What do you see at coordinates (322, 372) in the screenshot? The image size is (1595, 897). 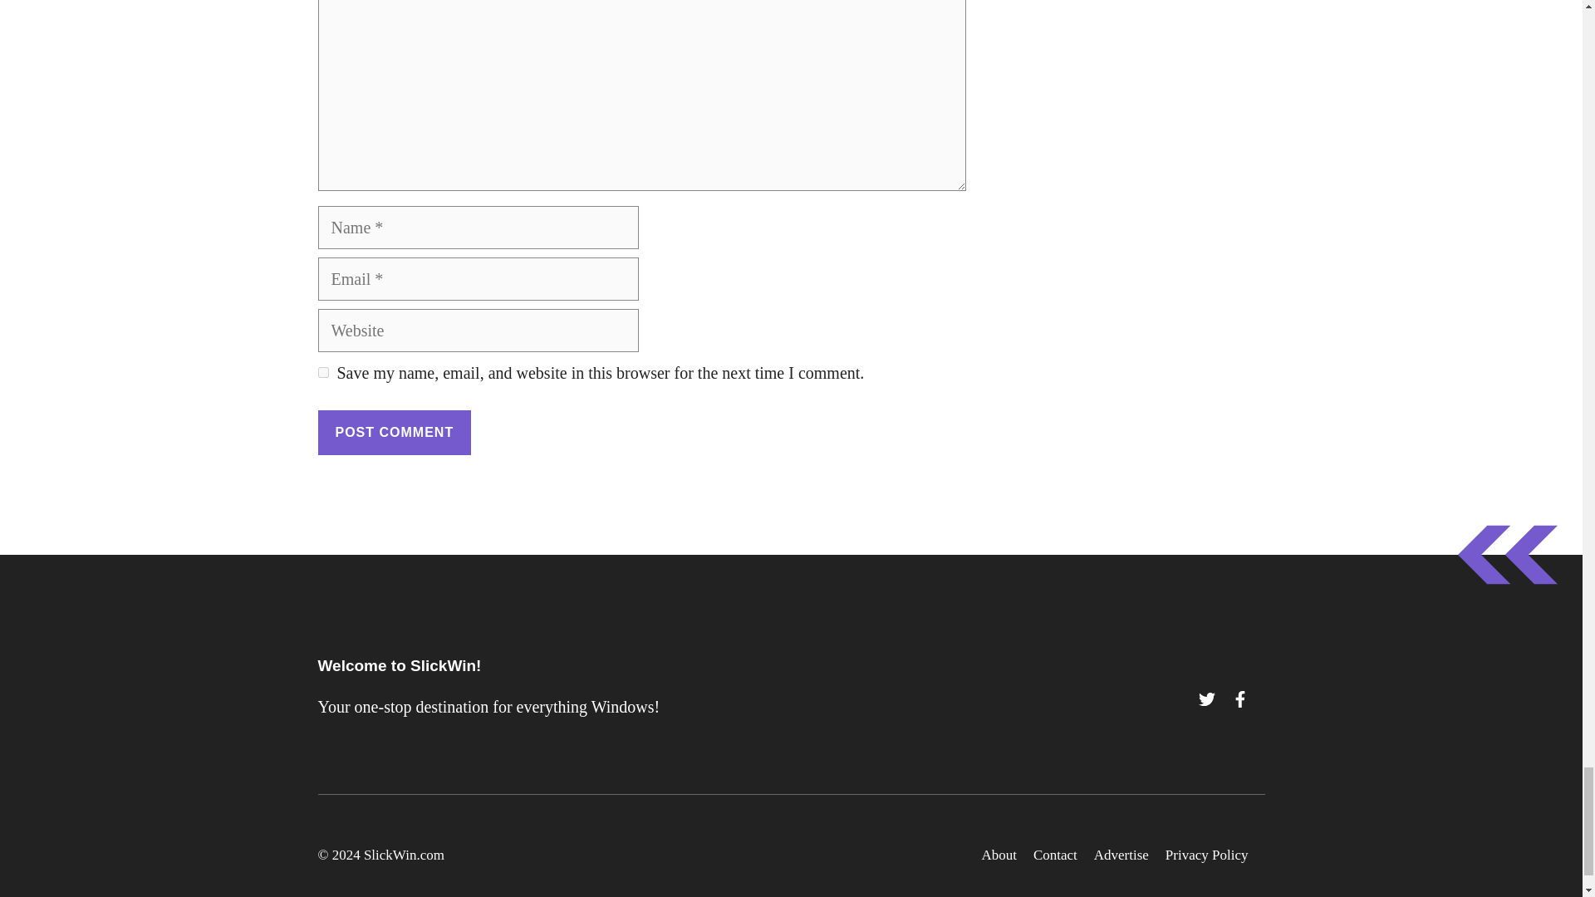 I see `yes` at bounding box center [322, 372].